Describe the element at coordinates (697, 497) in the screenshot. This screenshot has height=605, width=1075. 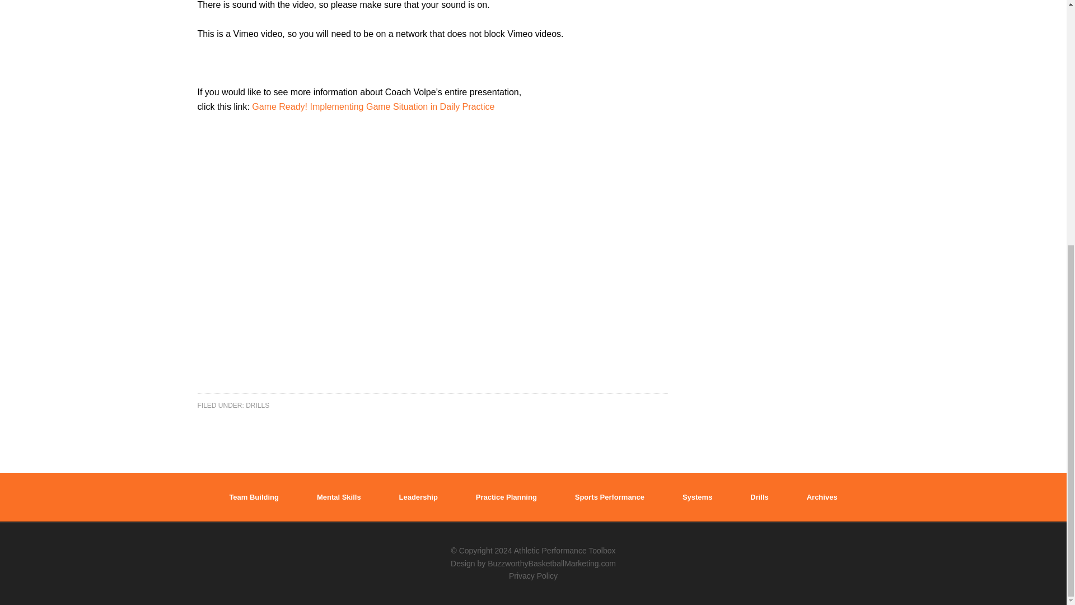
I see `Systems` at that location.